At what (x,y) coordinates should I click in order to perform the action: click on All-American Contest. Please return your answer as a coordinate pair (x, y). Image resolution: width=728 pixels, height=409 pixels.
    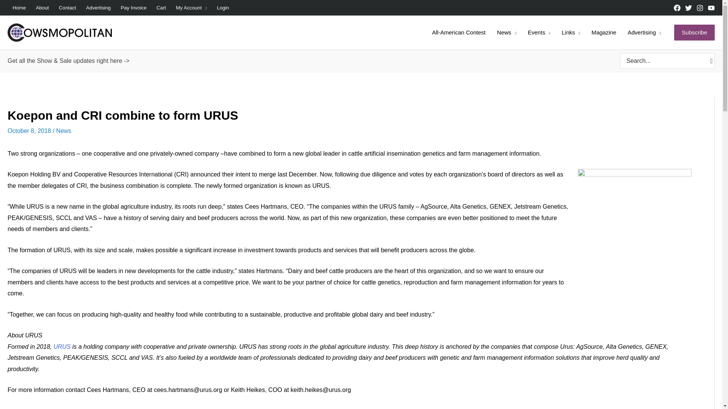
    Looking at the image, I should click on (458, 33).